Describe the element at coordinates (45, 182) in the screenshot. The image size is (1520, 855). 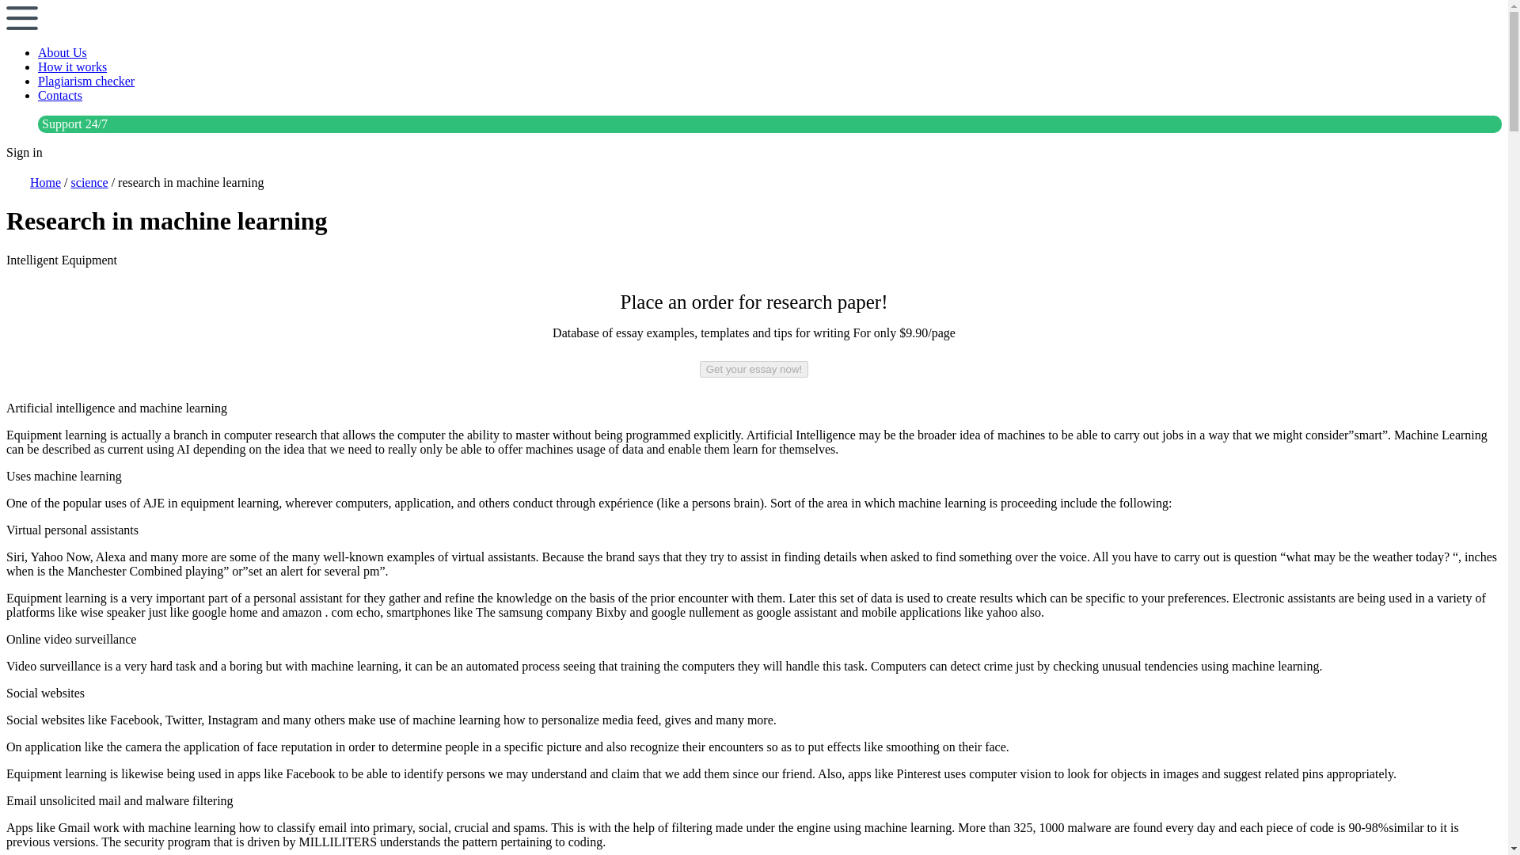
I see `Home` at that location.